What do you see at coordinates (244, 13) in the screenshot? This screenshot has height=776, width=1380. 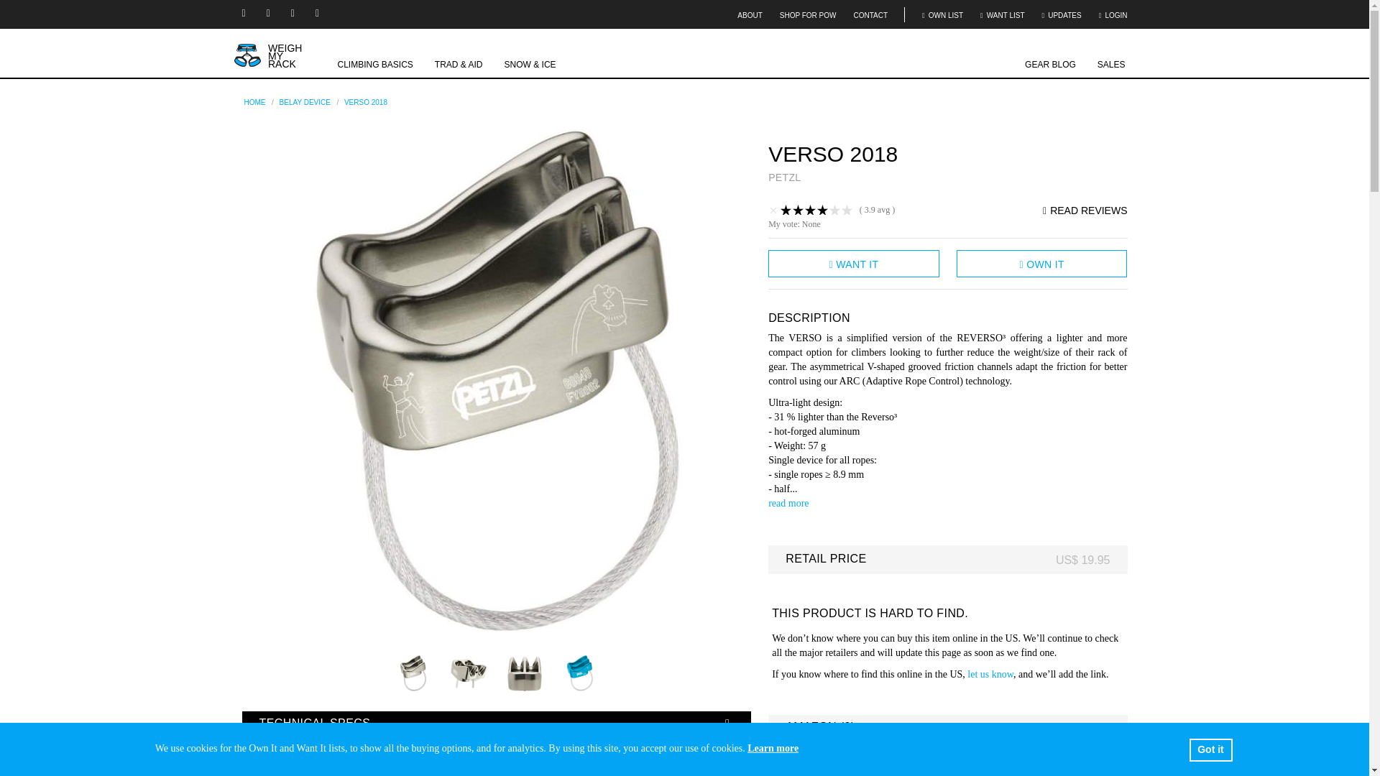 I see `WeighMyRack Instagram` at bounding box center [244, 13].